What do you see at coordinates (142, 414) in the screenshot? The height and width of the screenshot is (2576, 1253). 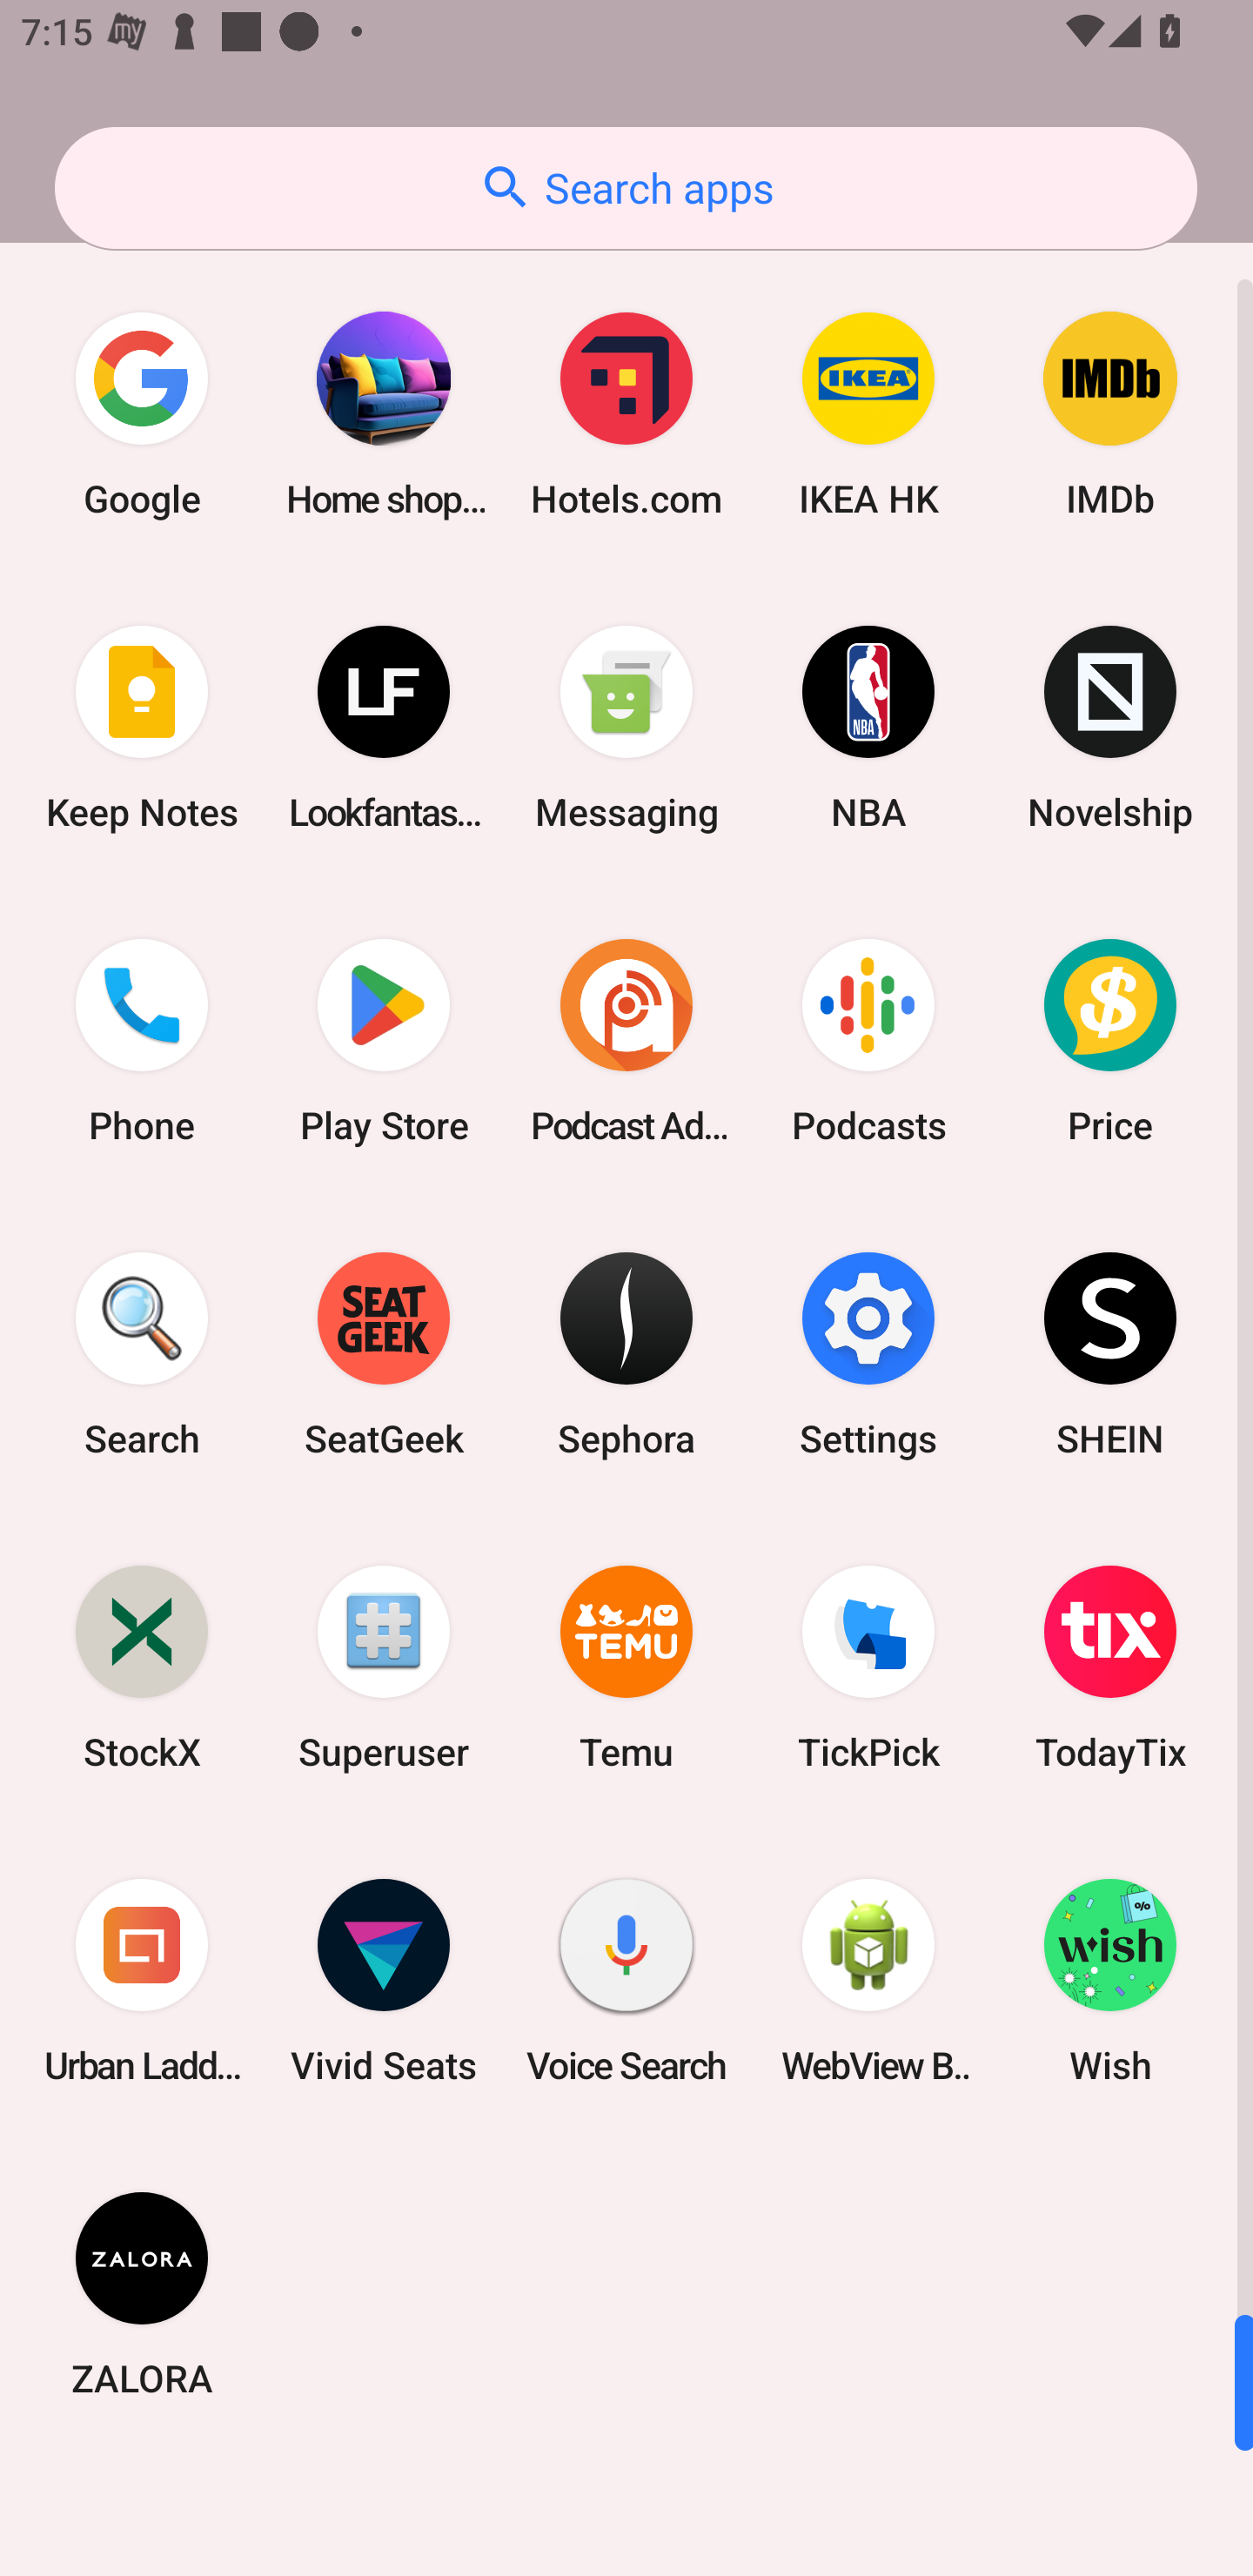 I see `Google` at bounding box center [142, 414].